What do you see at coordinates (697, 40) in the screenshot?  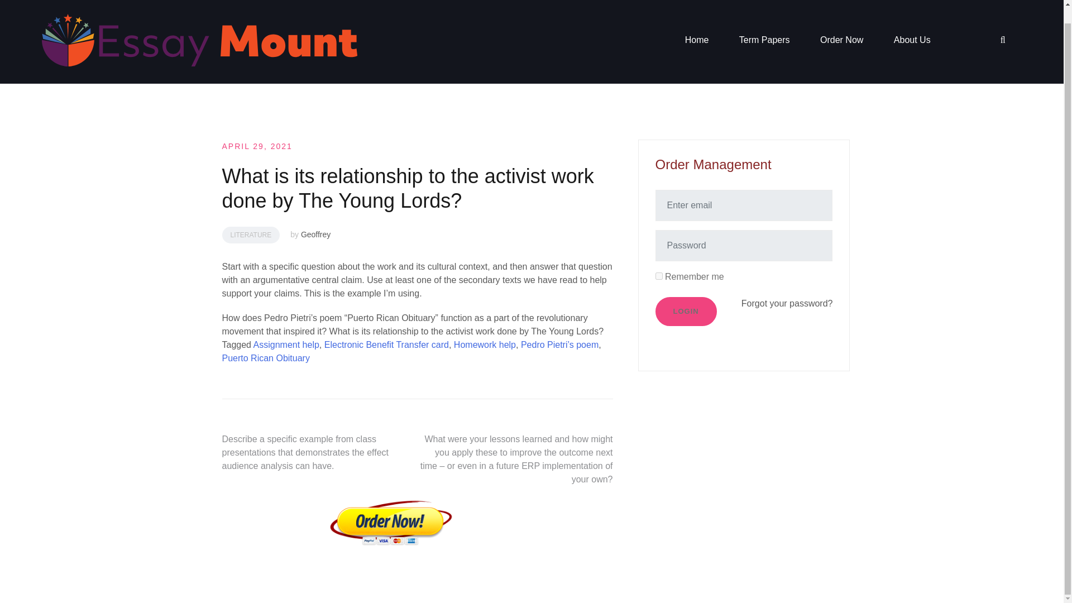 I see `Home` at bounding box center [697, 40].